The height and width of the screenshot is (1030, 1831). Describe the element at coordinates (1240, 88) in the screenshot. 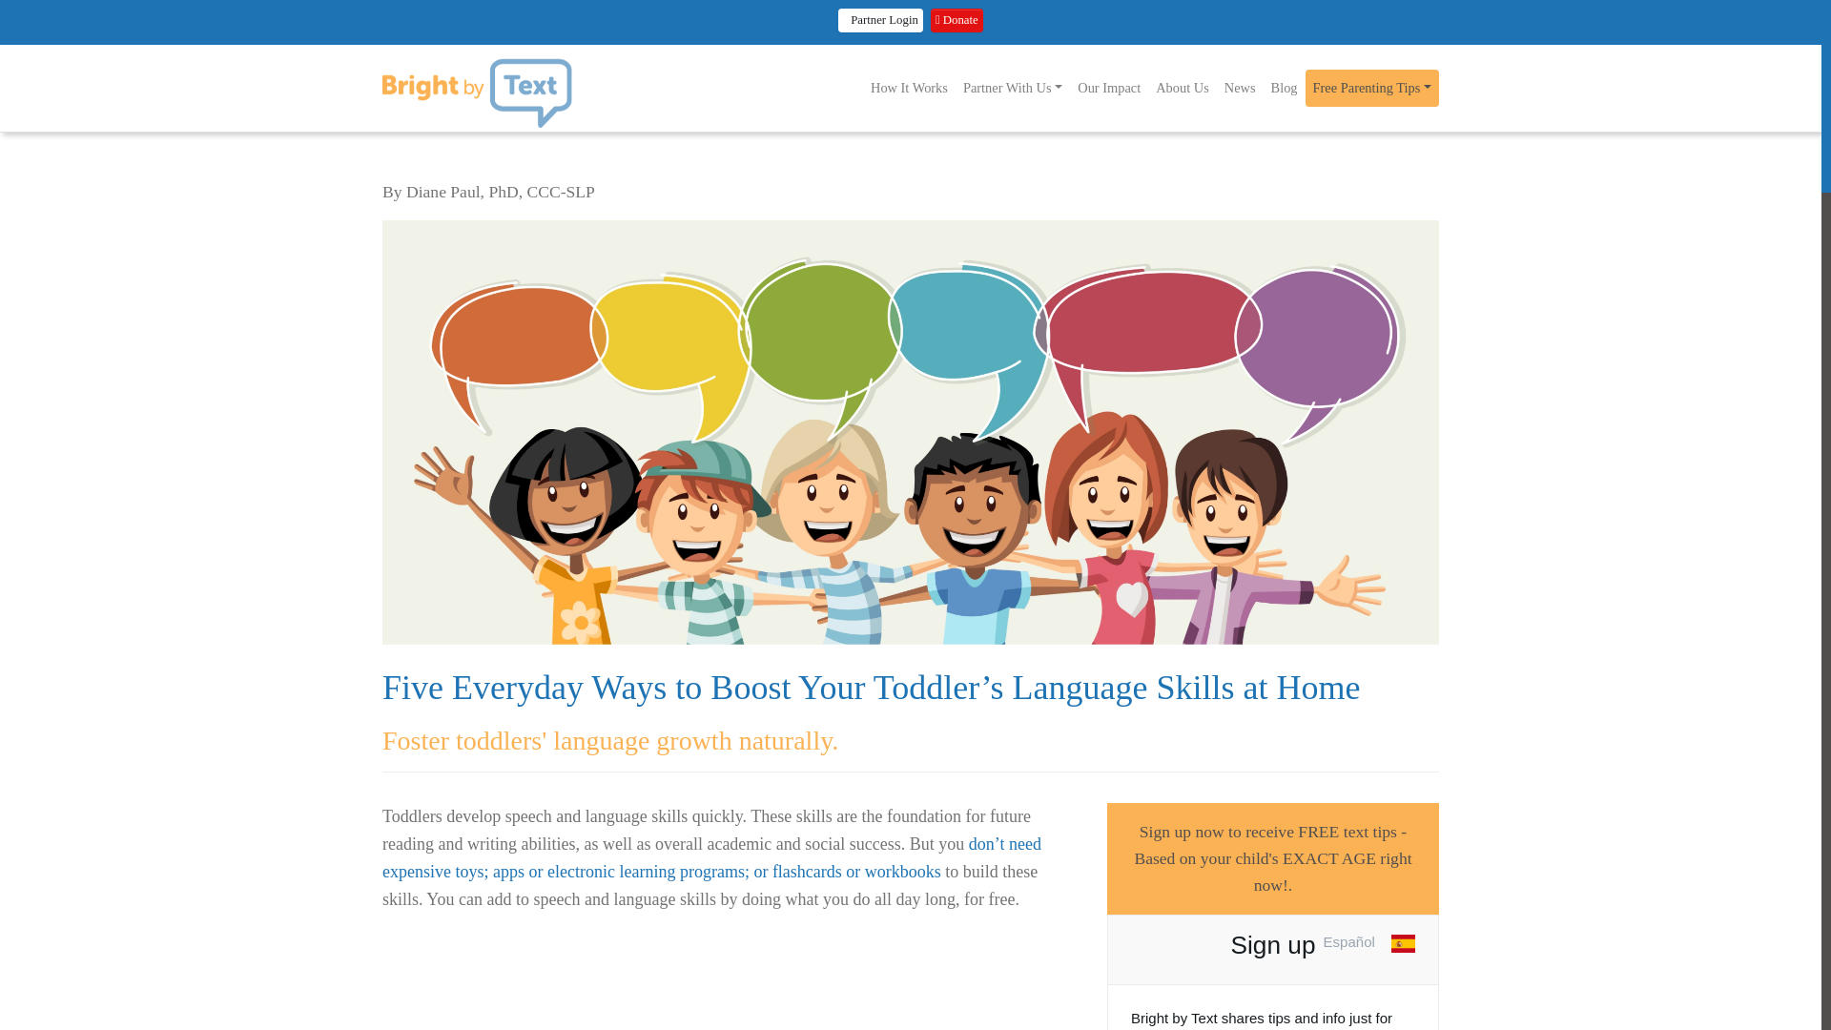

I see `News` at that location.